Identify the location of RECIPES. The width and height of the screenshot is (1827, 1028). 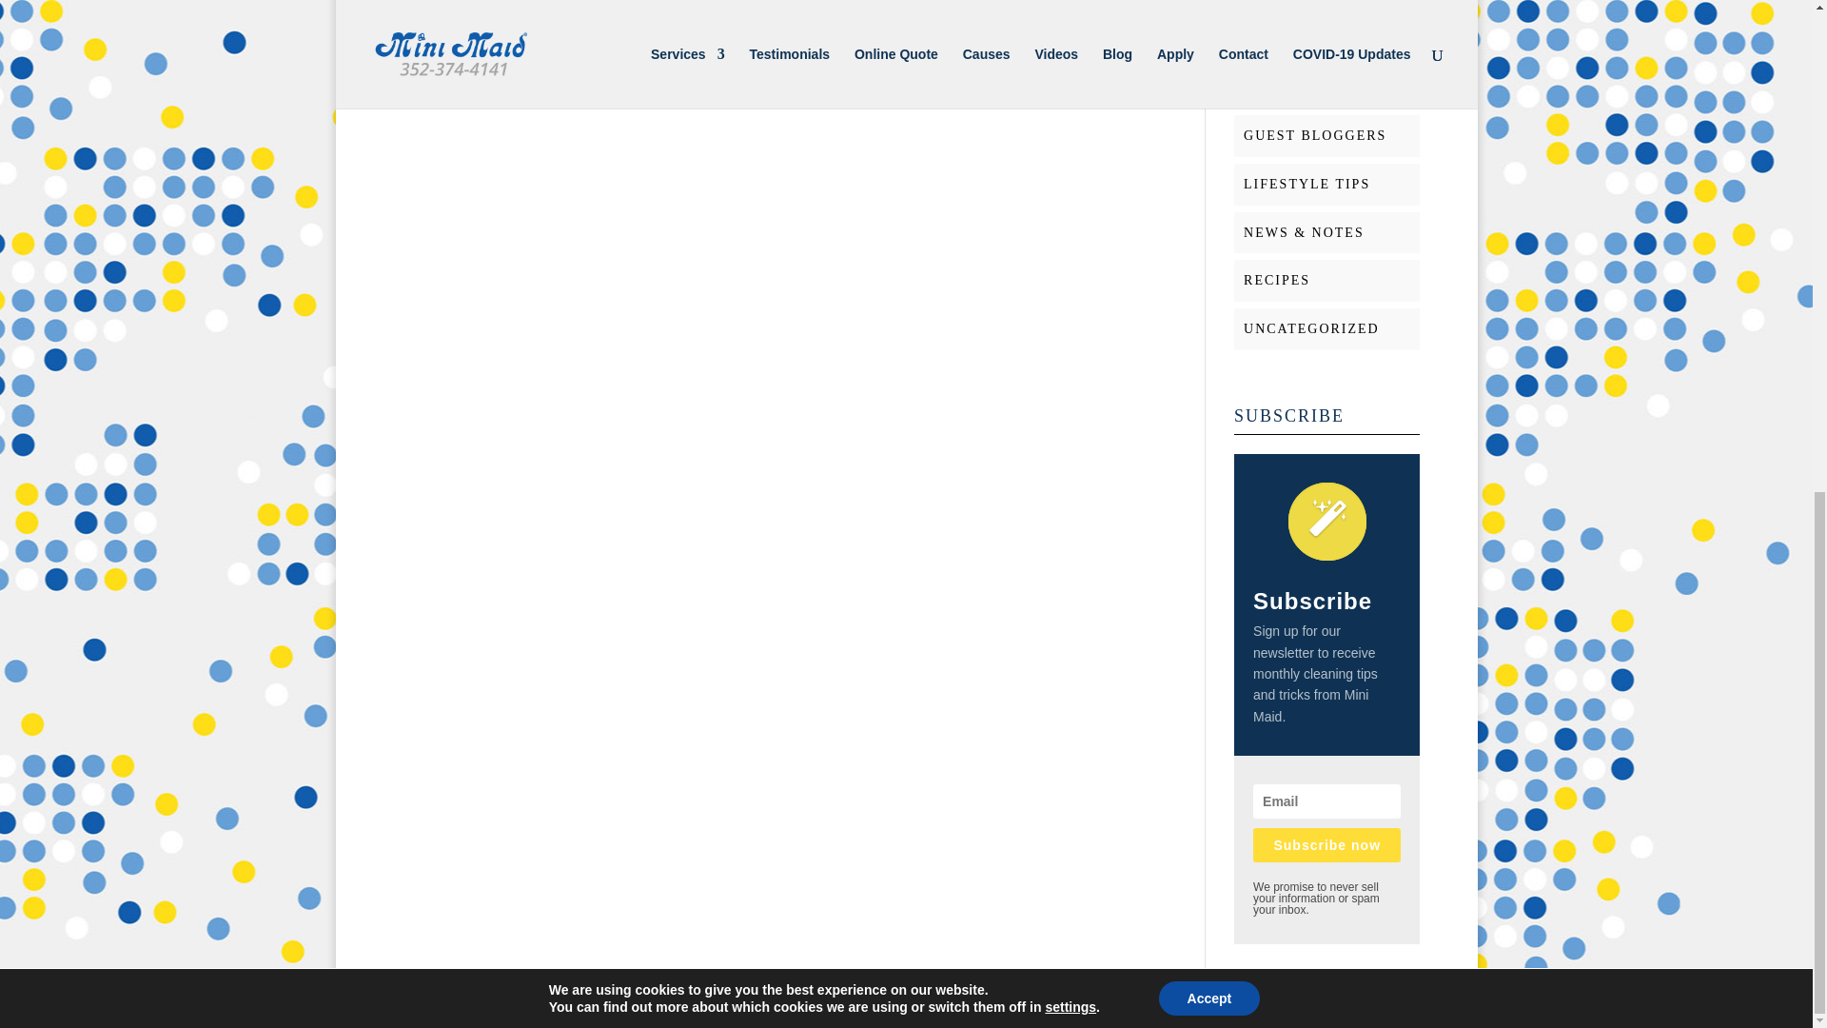
(1277, 280).